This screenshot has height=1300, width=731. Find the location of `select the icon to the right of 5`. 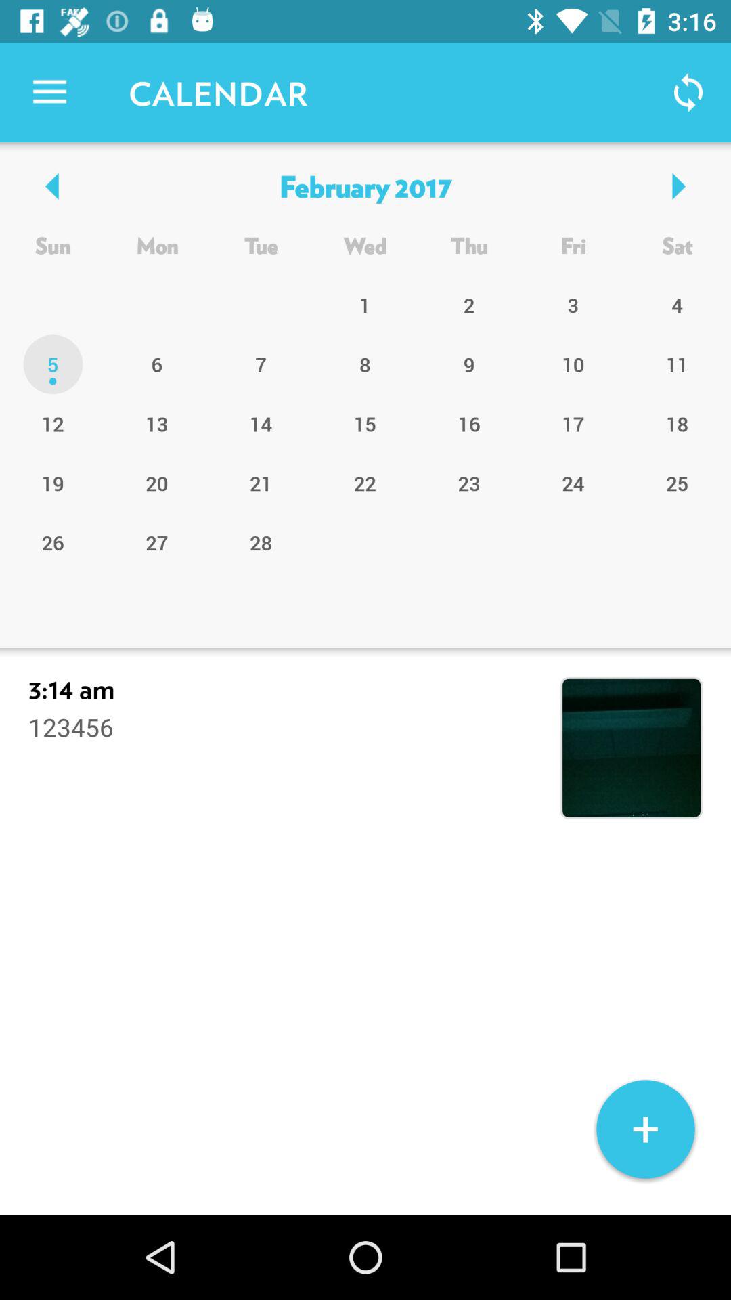

select the icon to the right of 5 is located at coordinates (157, 423).